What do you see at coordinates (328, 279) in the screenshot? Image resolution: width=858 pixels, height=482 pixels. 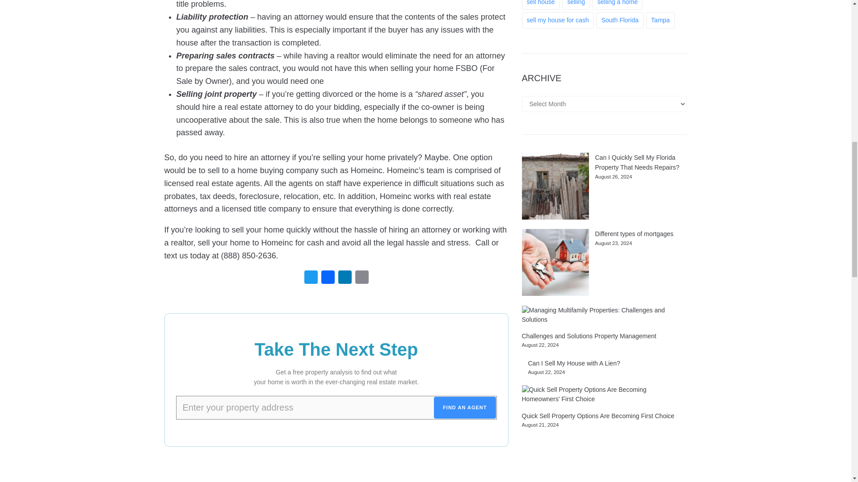 I see `Facebook` at bounding box center [328, 279].